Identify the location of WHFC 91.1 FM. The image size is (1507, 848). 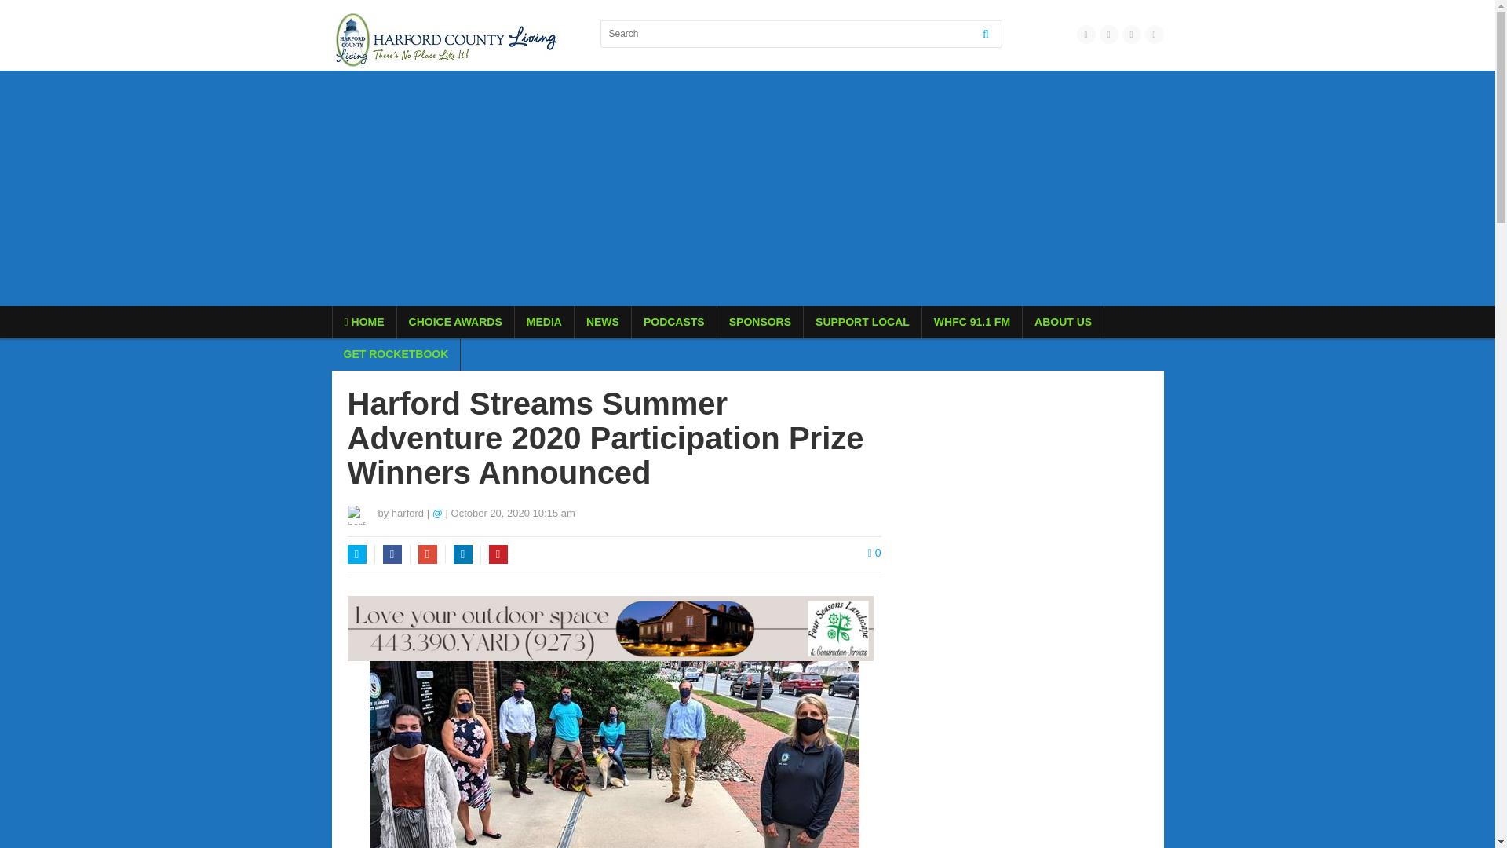
(972, 322).